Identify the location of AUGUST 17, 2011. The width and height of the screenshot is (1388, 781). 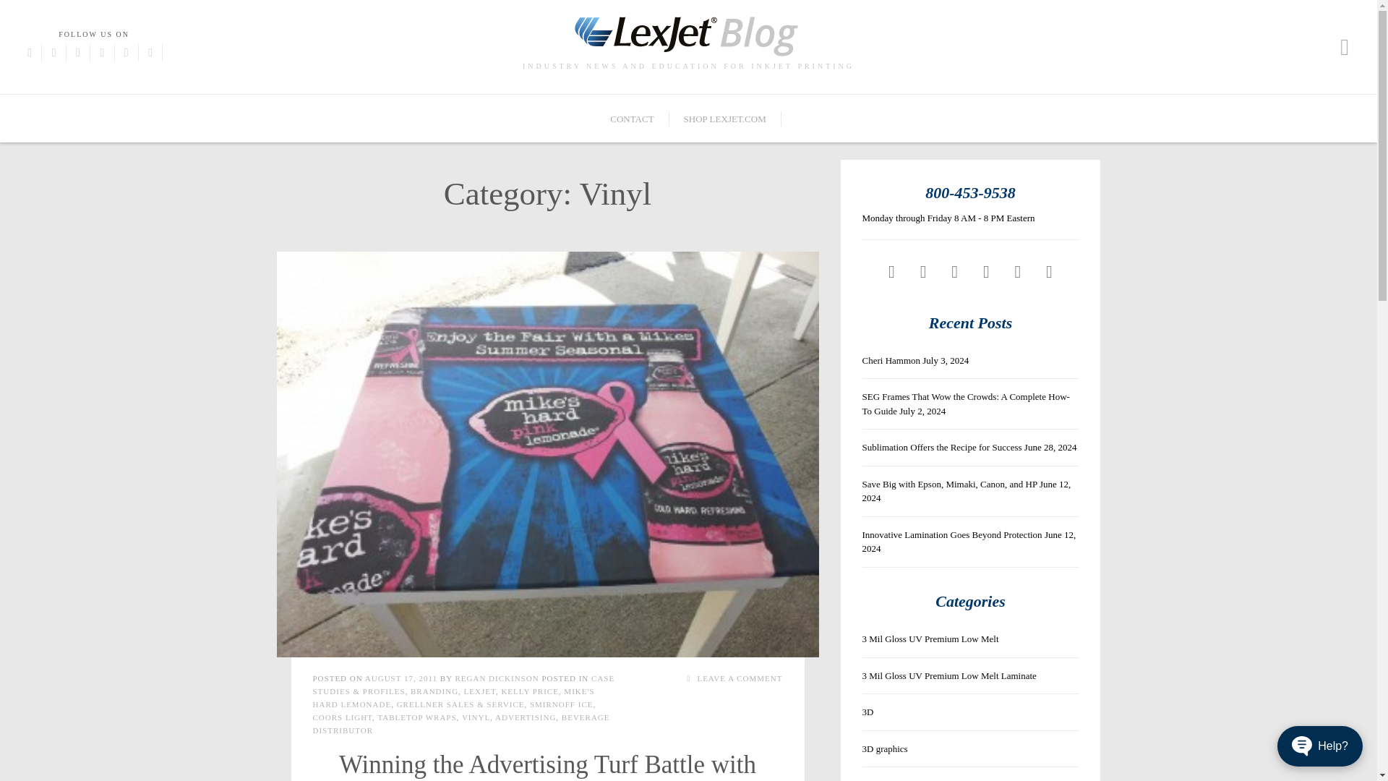
(402, 678).